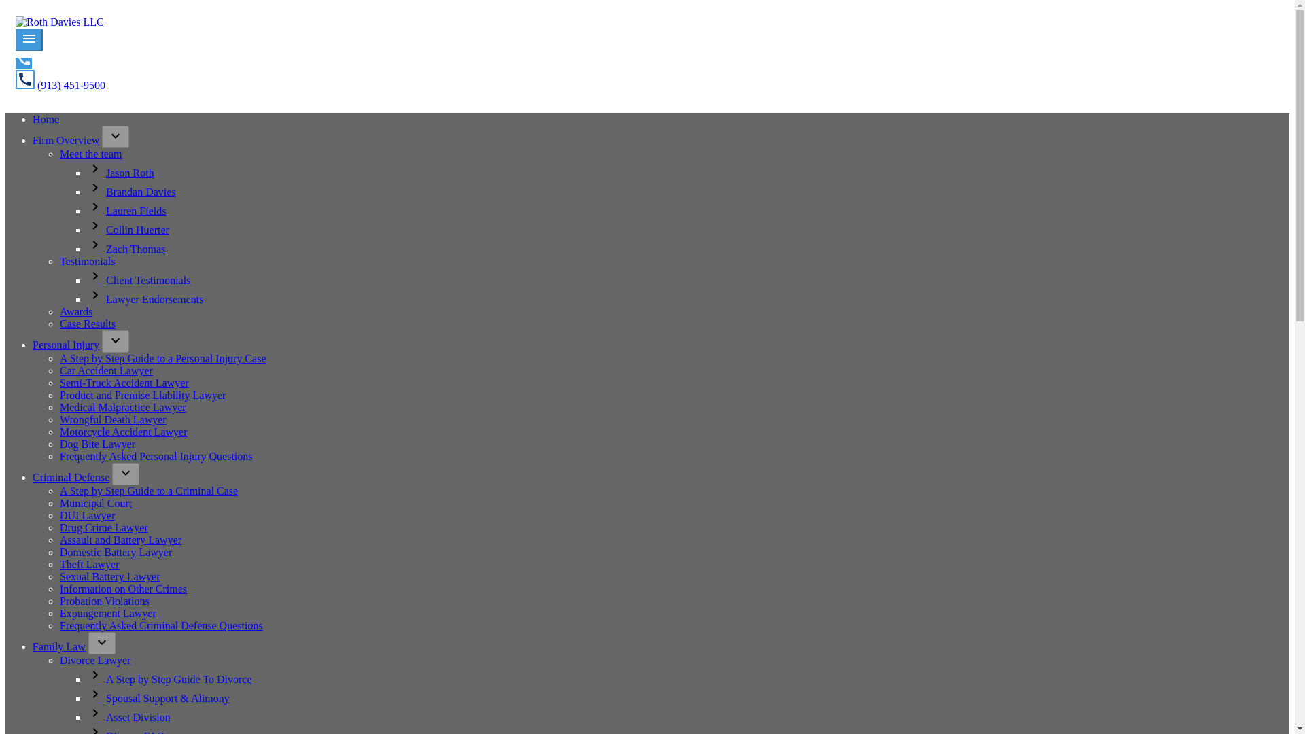 Image resolution: width=1305 pixels, height=734 pixels. Describe the element at coordinates (113, 420) in the screenshot. I see `Wrongful Death Lawyer` at that location.